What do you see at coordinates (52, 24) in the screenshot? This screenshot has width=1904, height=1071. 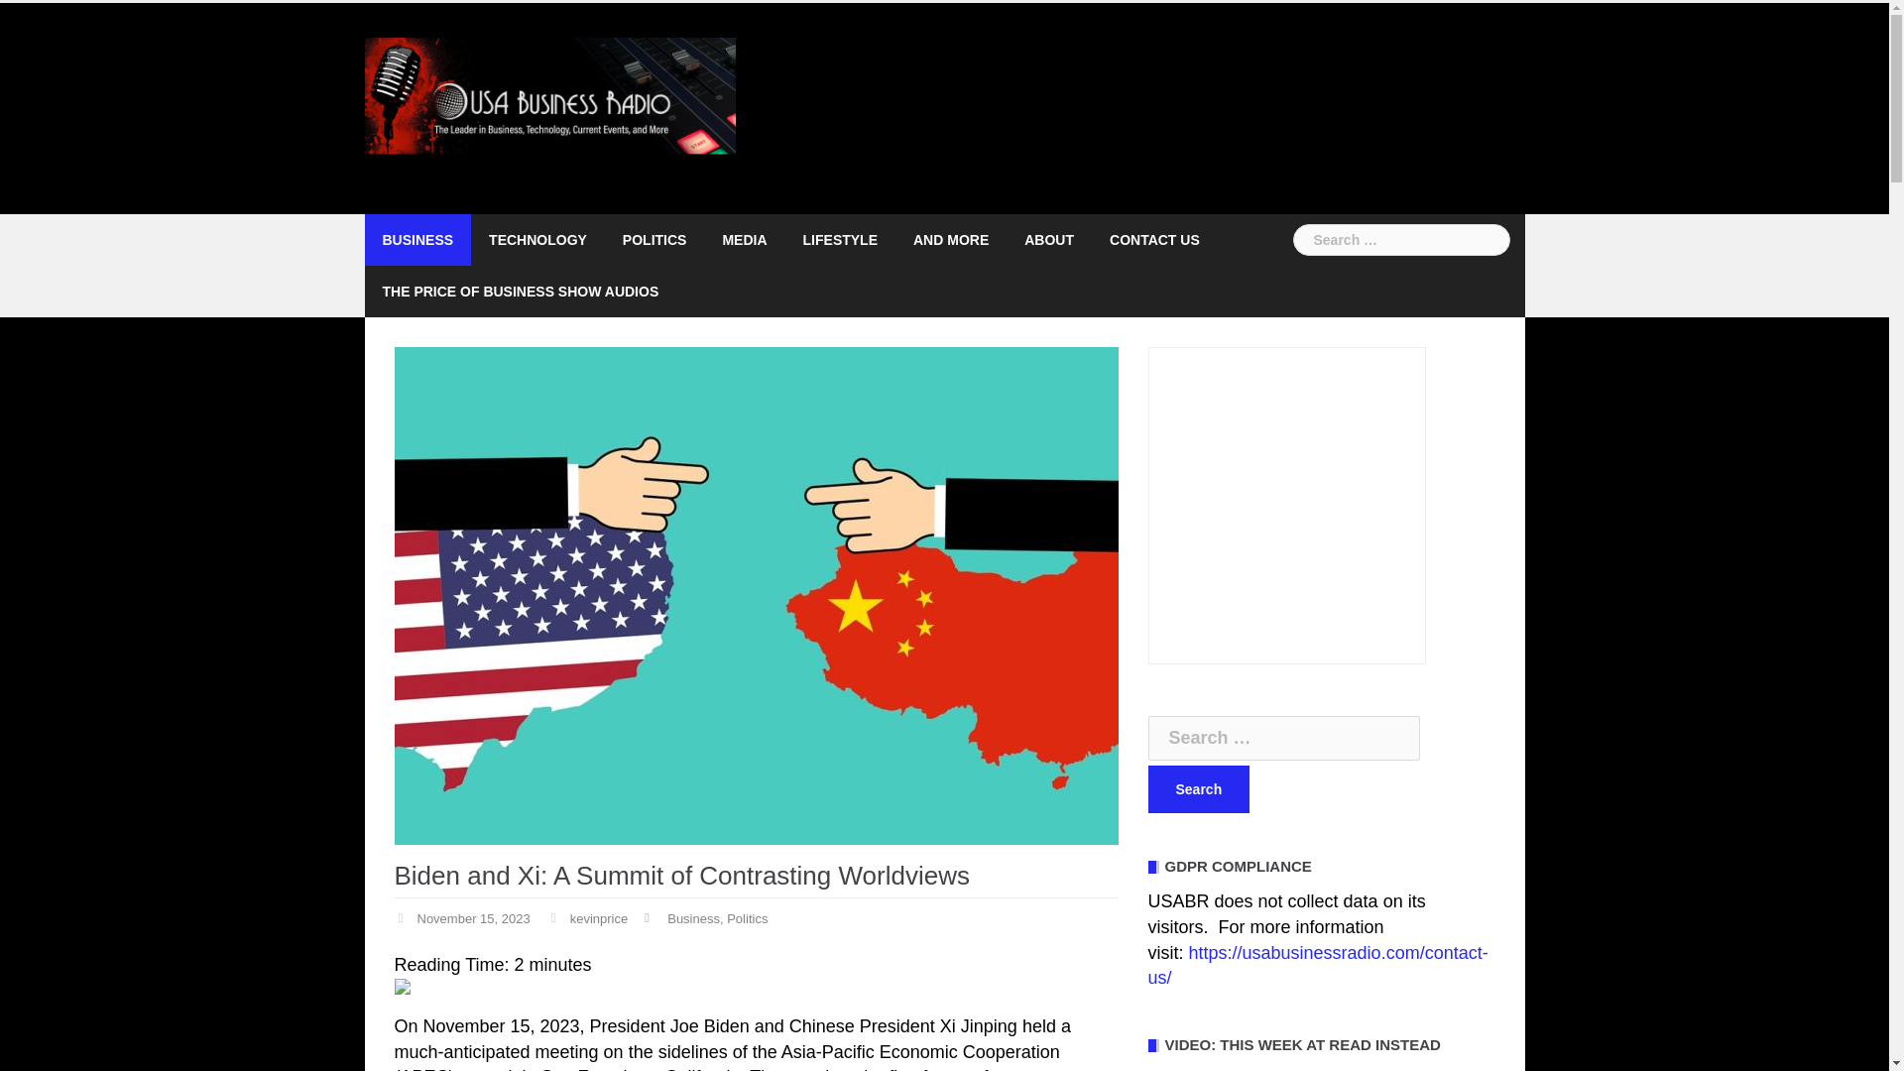 I see `Search` at bounding box center [52, 24].